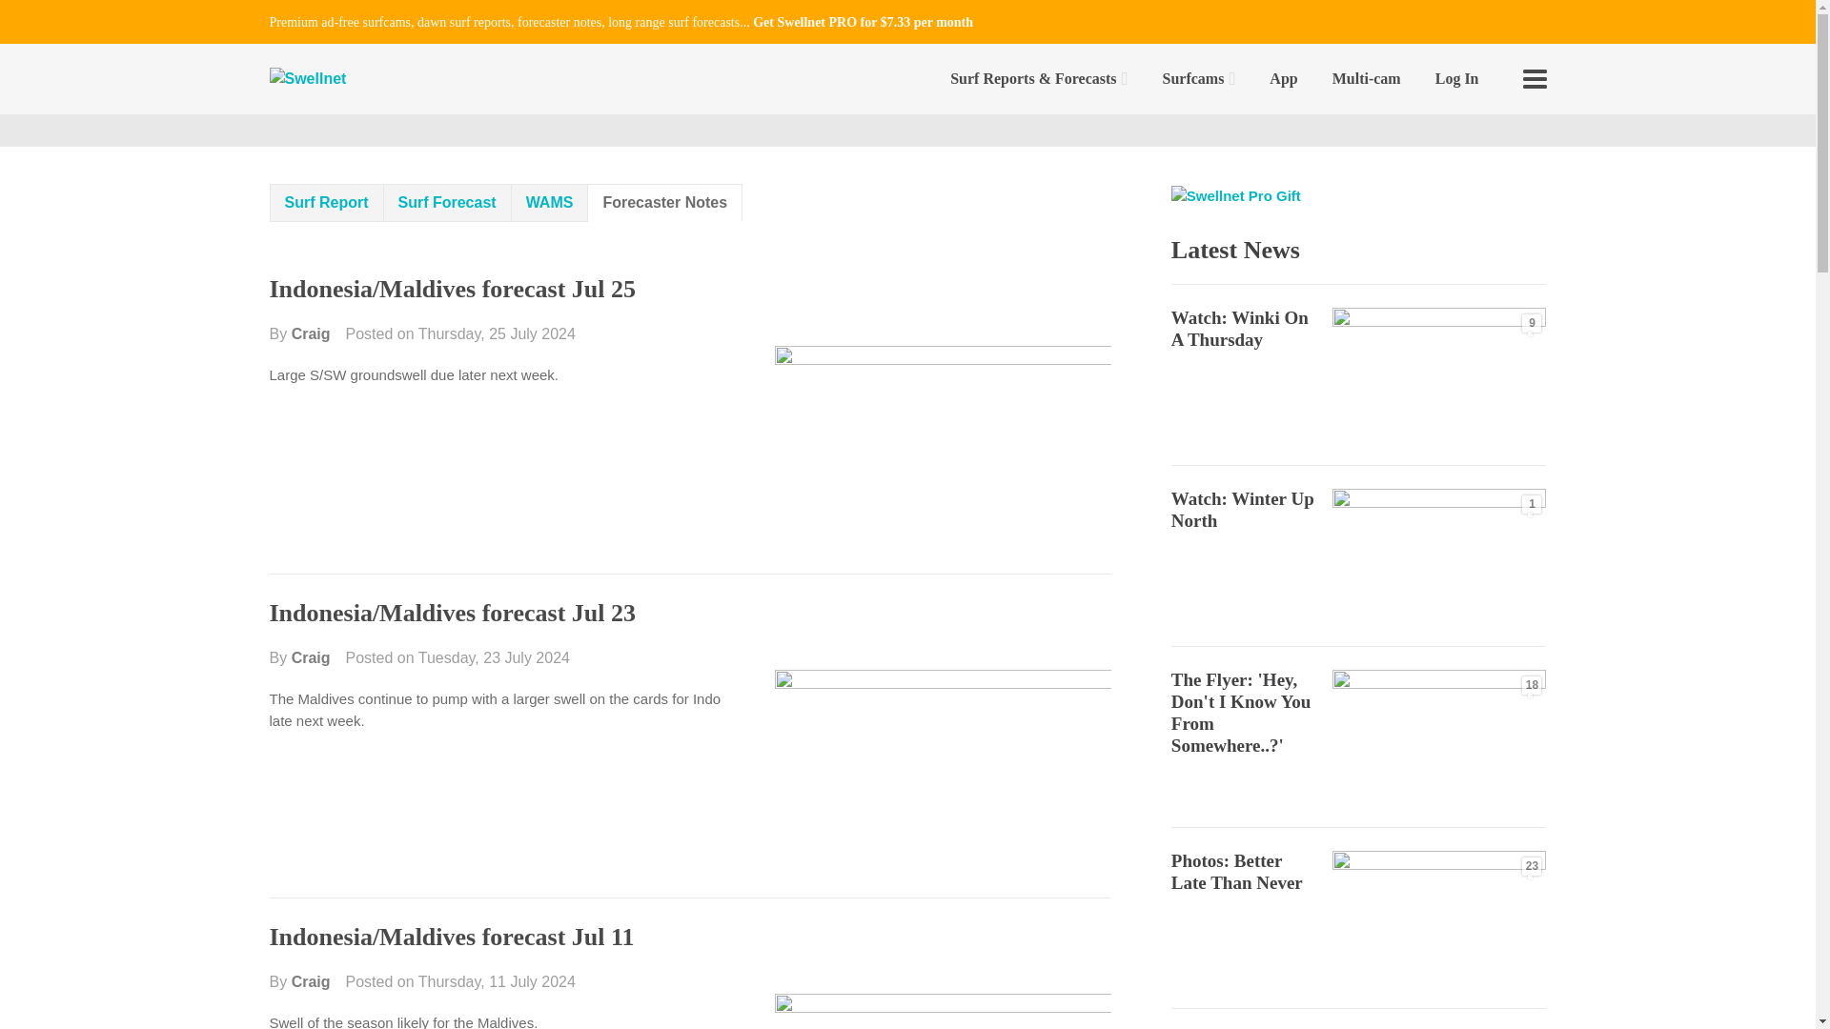  What do you see at coordinates (665, 202) in the screenshot?
I see `Forecaster Notes` at bounding box center [665, 202].